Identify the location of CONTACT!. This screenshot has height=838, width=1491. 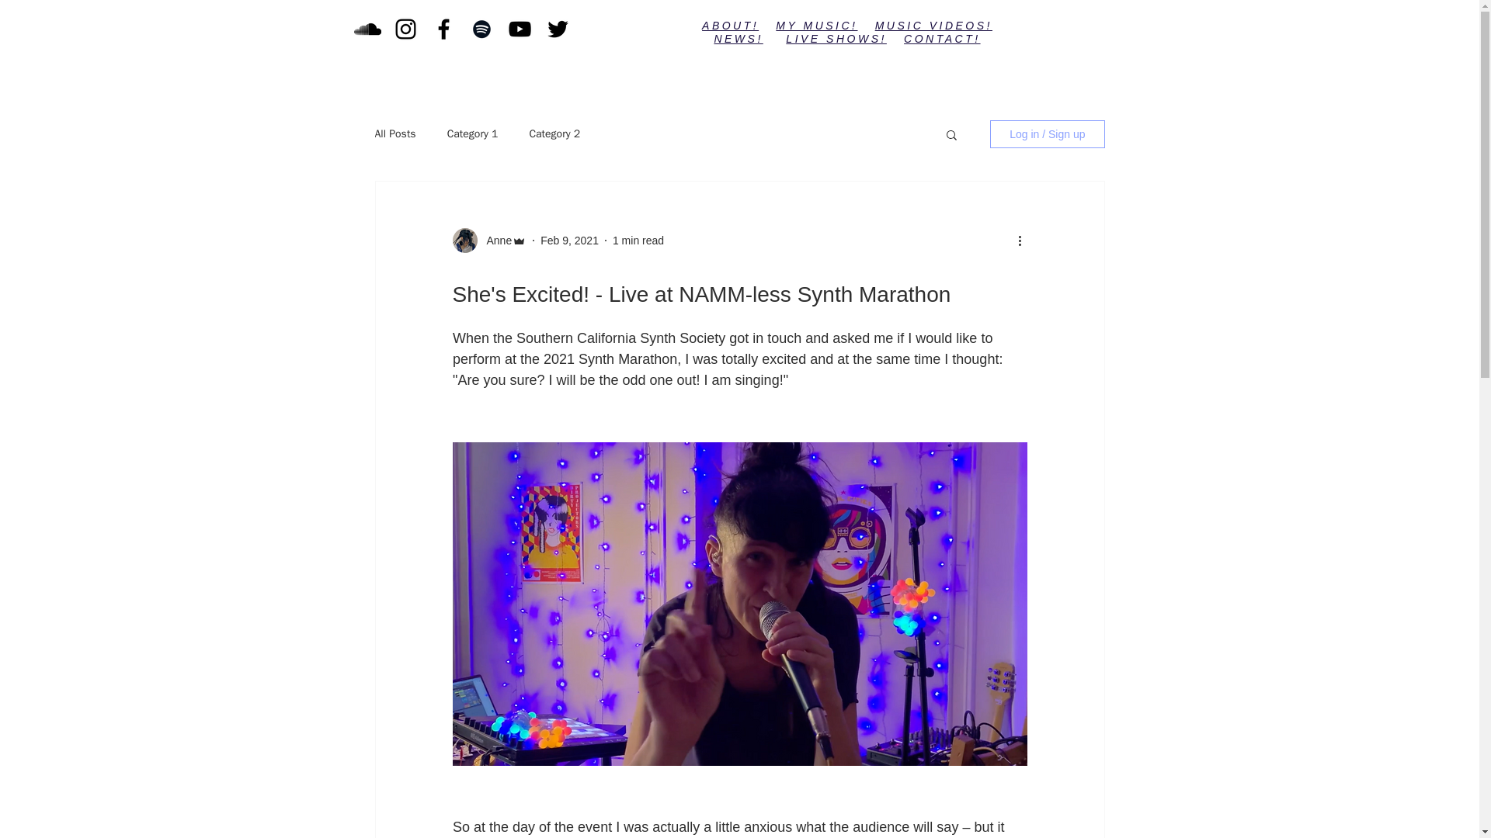
(942, 39).